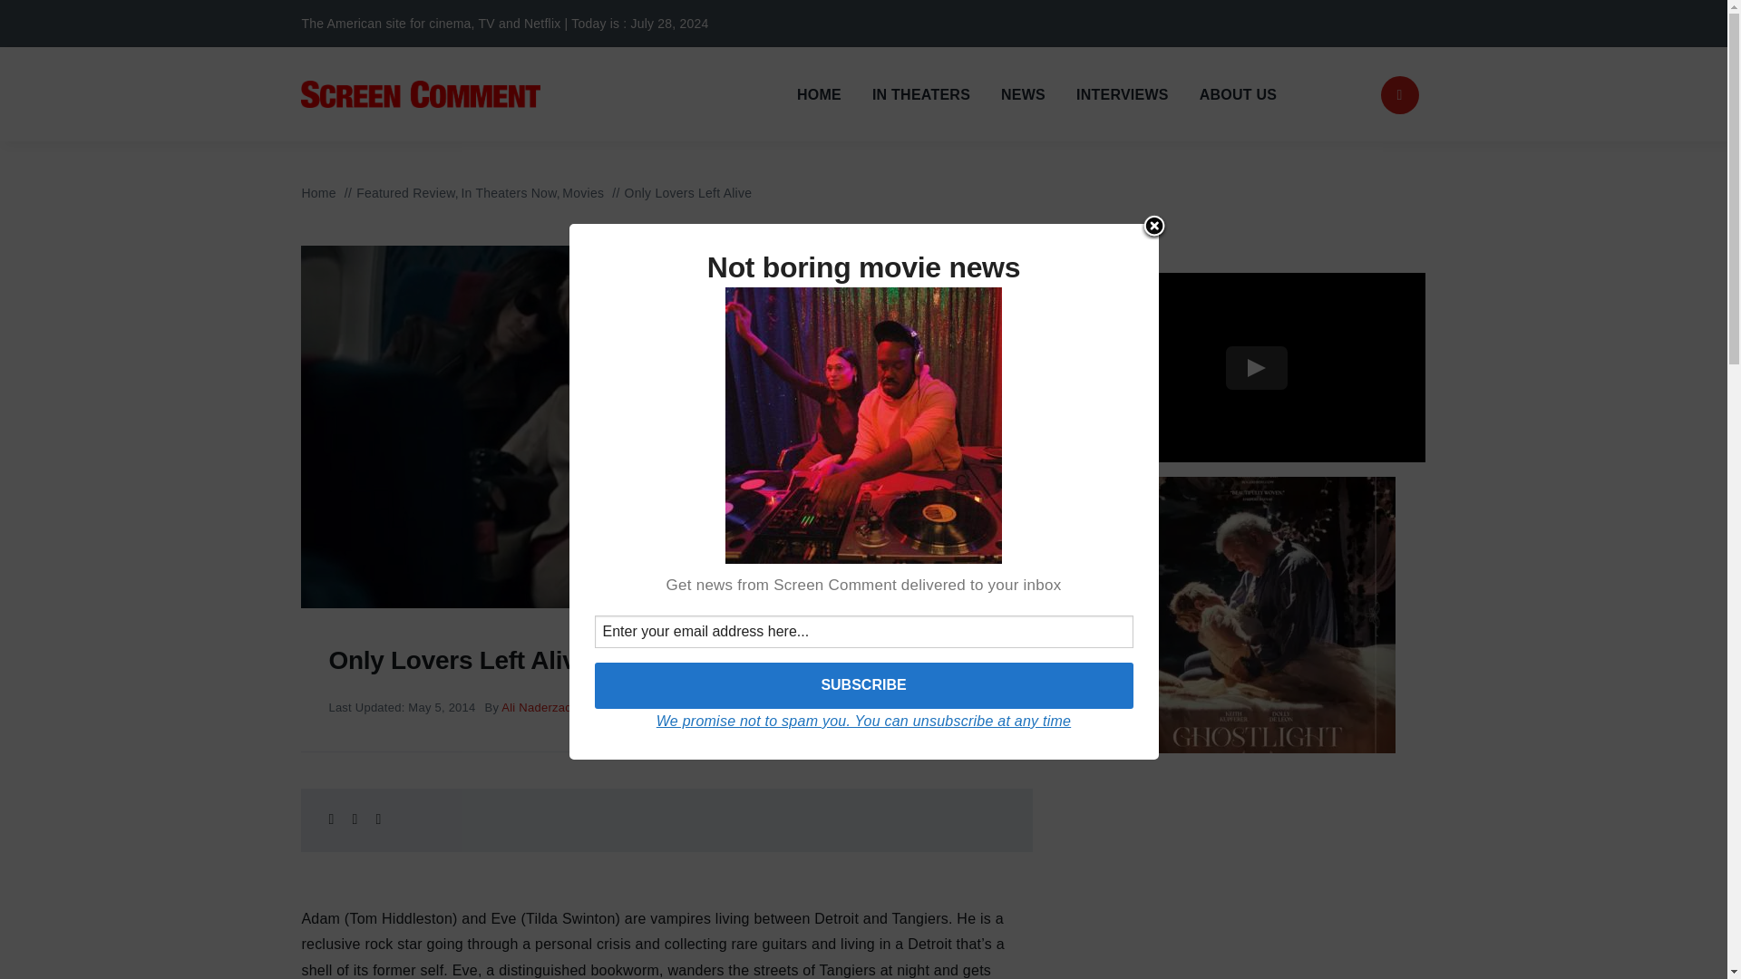 The image size is (1741, 979). I want to click on Tom Hiddleston, so click(934, 707).